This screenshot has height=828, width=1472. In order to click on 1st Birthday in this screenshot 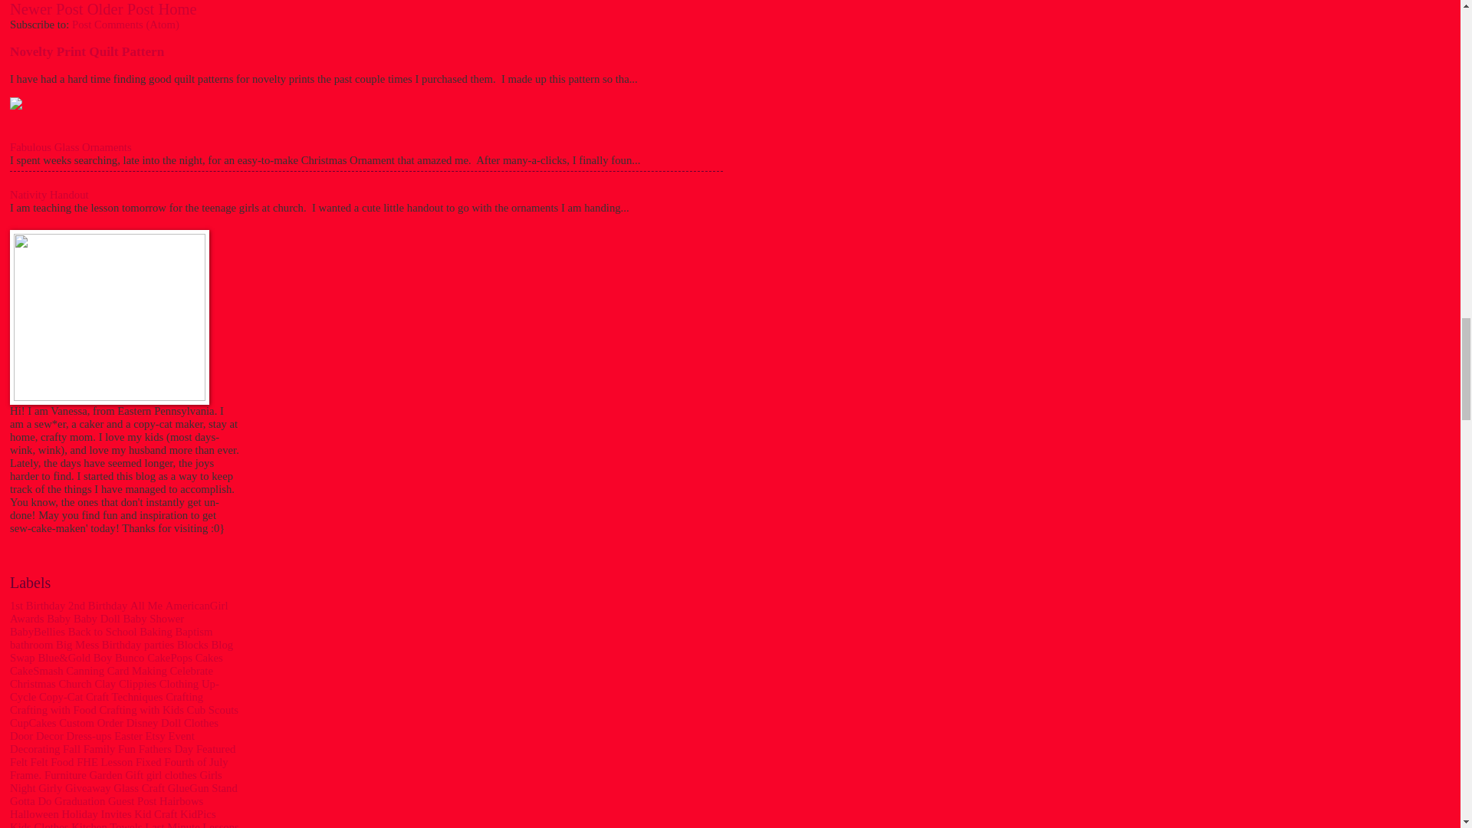, I will do `click(37, 606)`.